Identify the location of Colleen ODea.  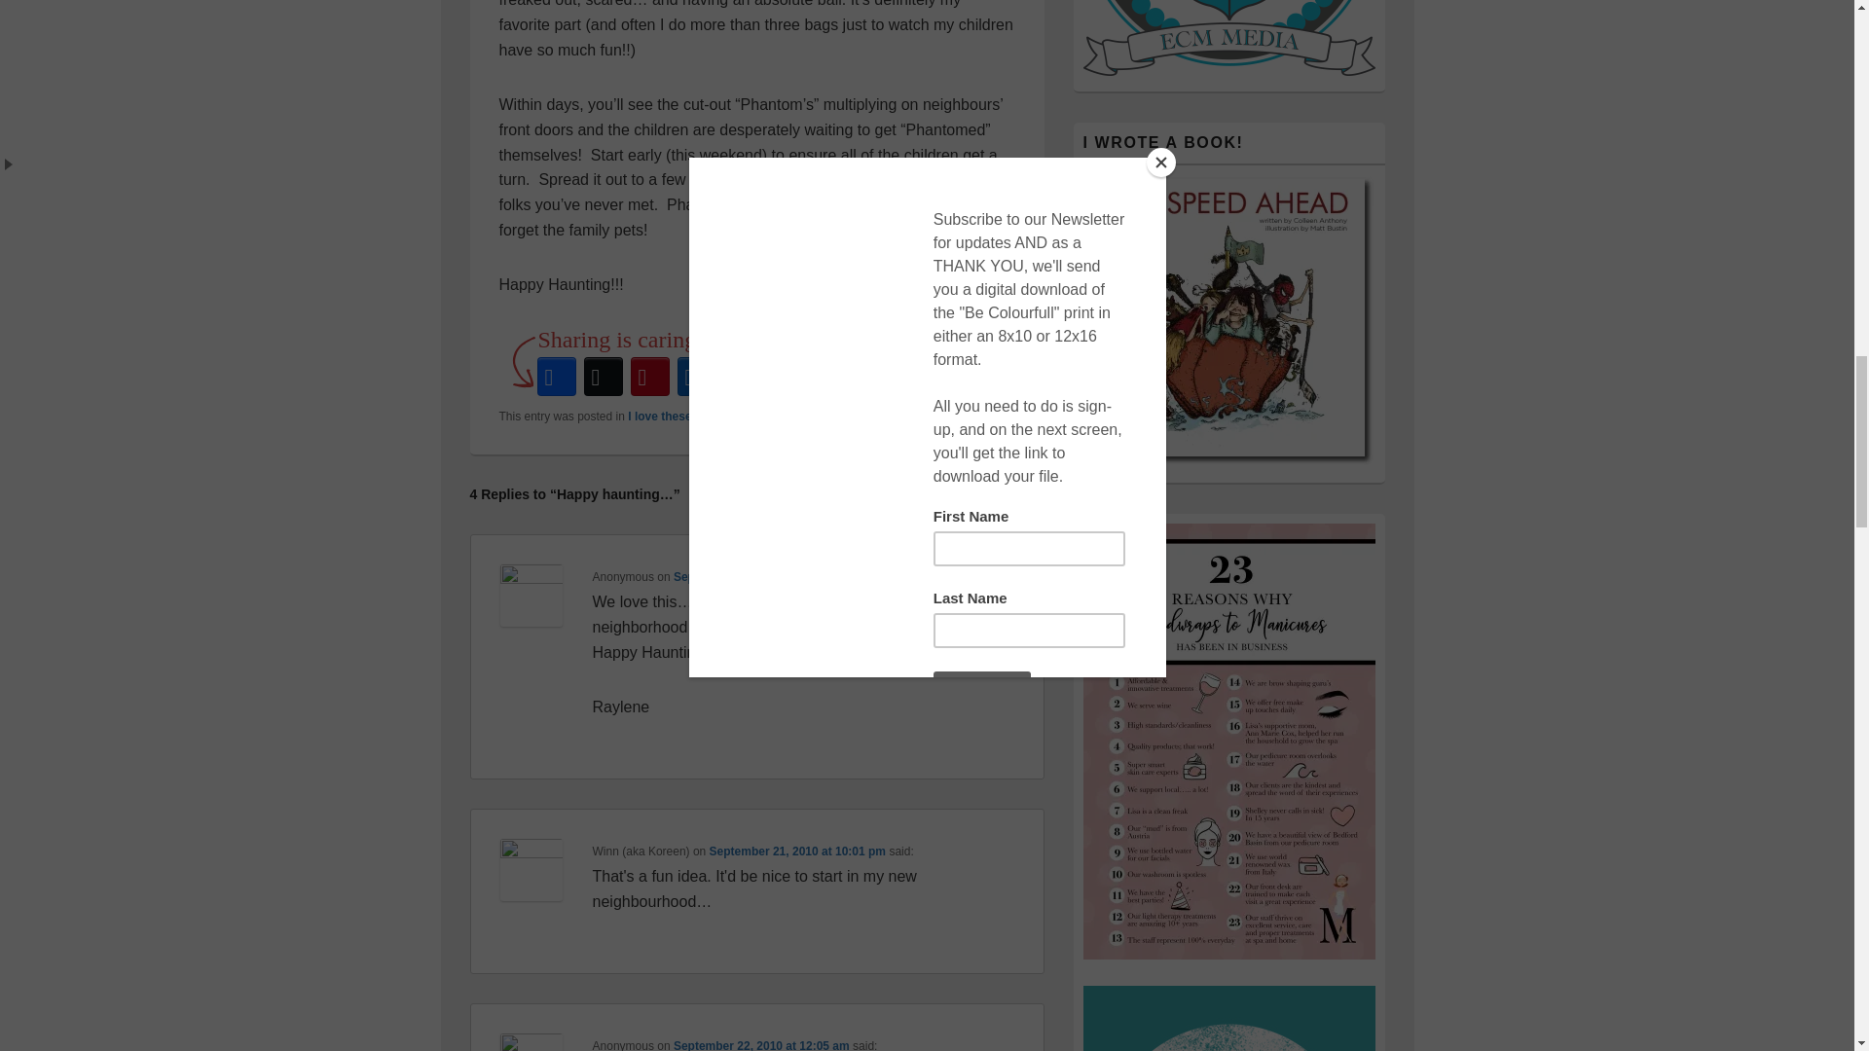
(816, 417).